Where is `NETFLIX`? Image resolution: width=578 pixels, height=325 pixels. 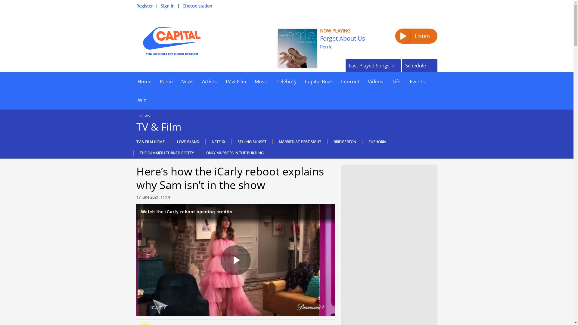
NETFLIX is located at coordinates (218, 142).